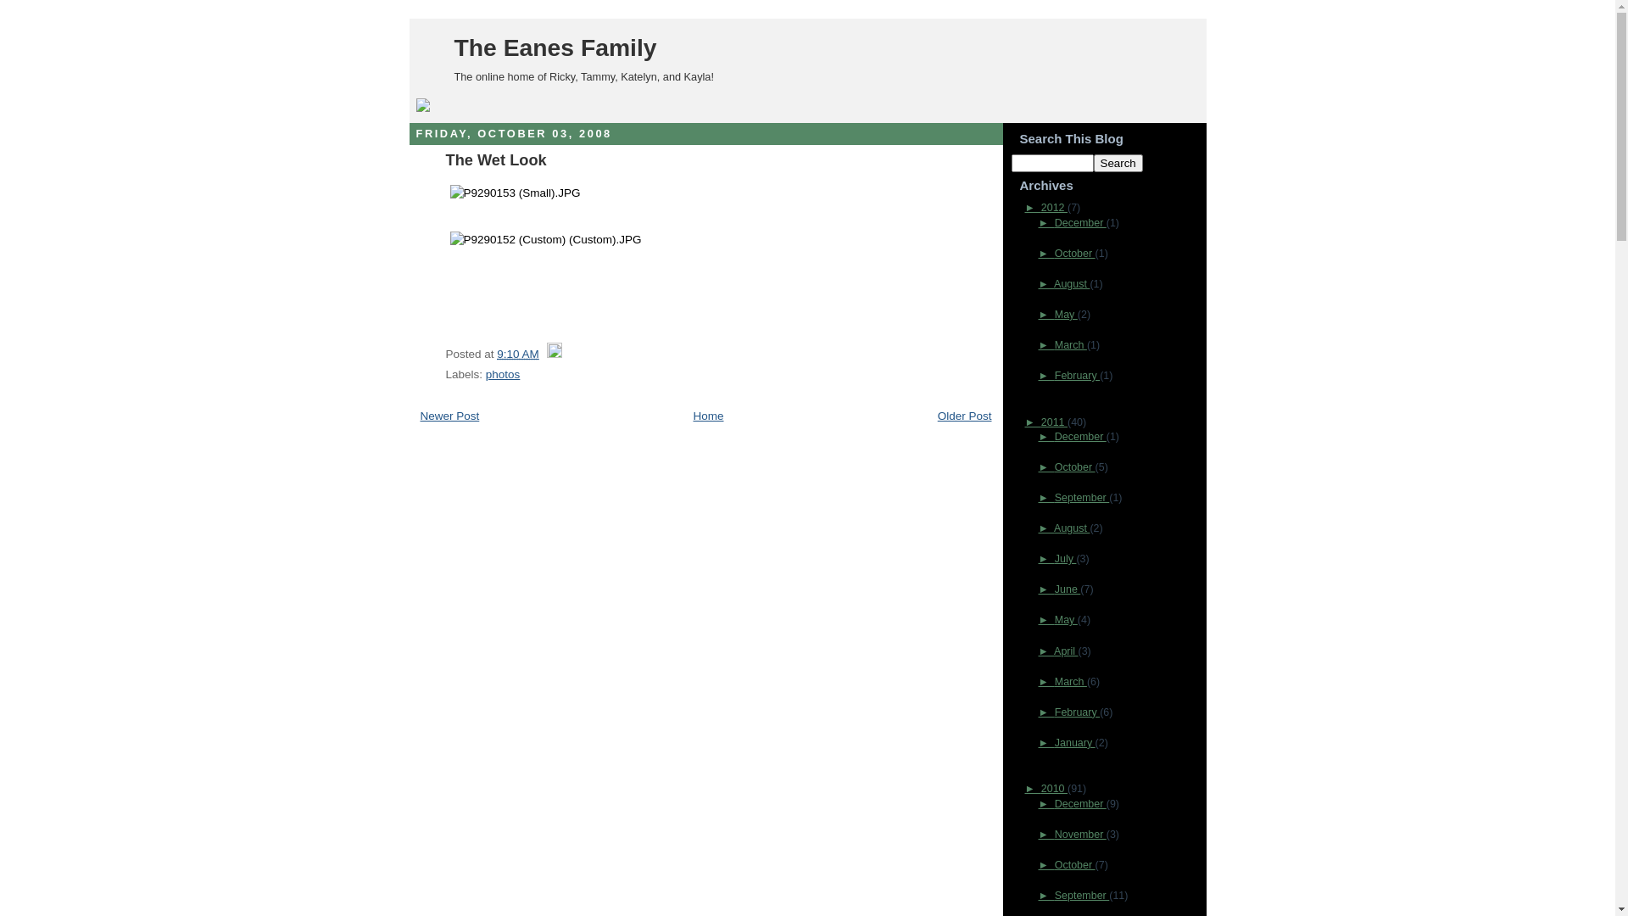 The width and height of the screenshot is (1628, 916). I want to click on Older Post, so click(965, 416).